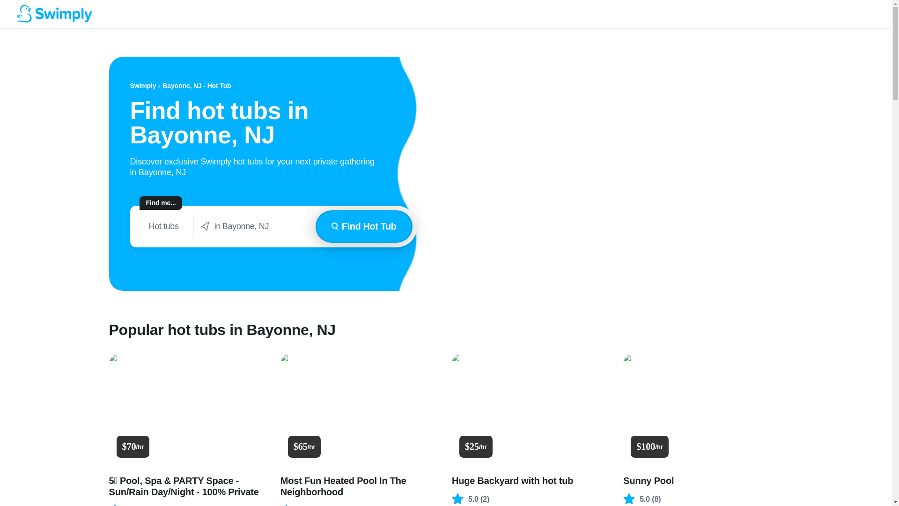 The height and width of the screenshot is (506, 899). I want to click on Swimply, so click(143, 86).